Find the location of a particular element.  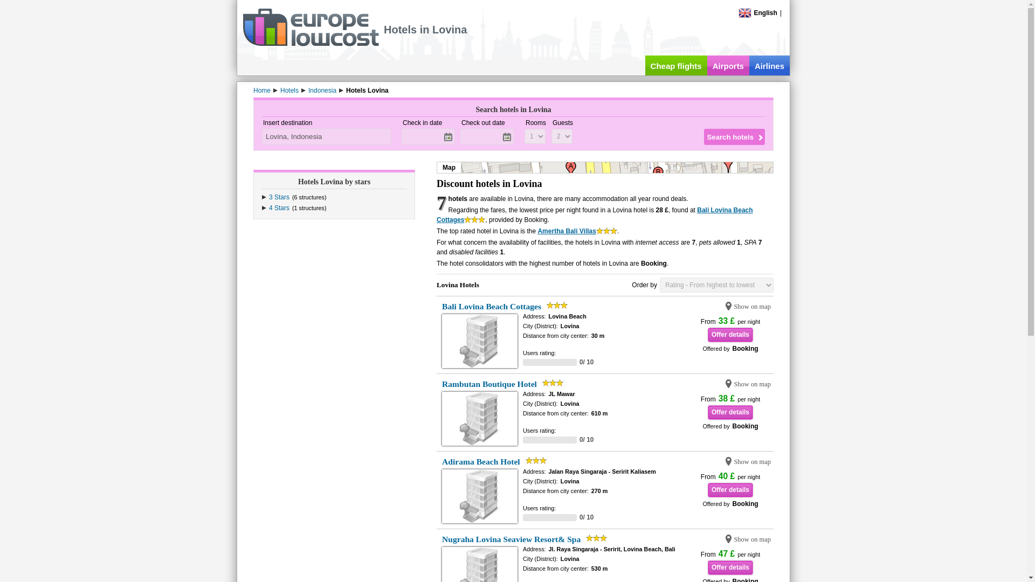

Amertha Bali Villas is located at coordinates (566, 231).